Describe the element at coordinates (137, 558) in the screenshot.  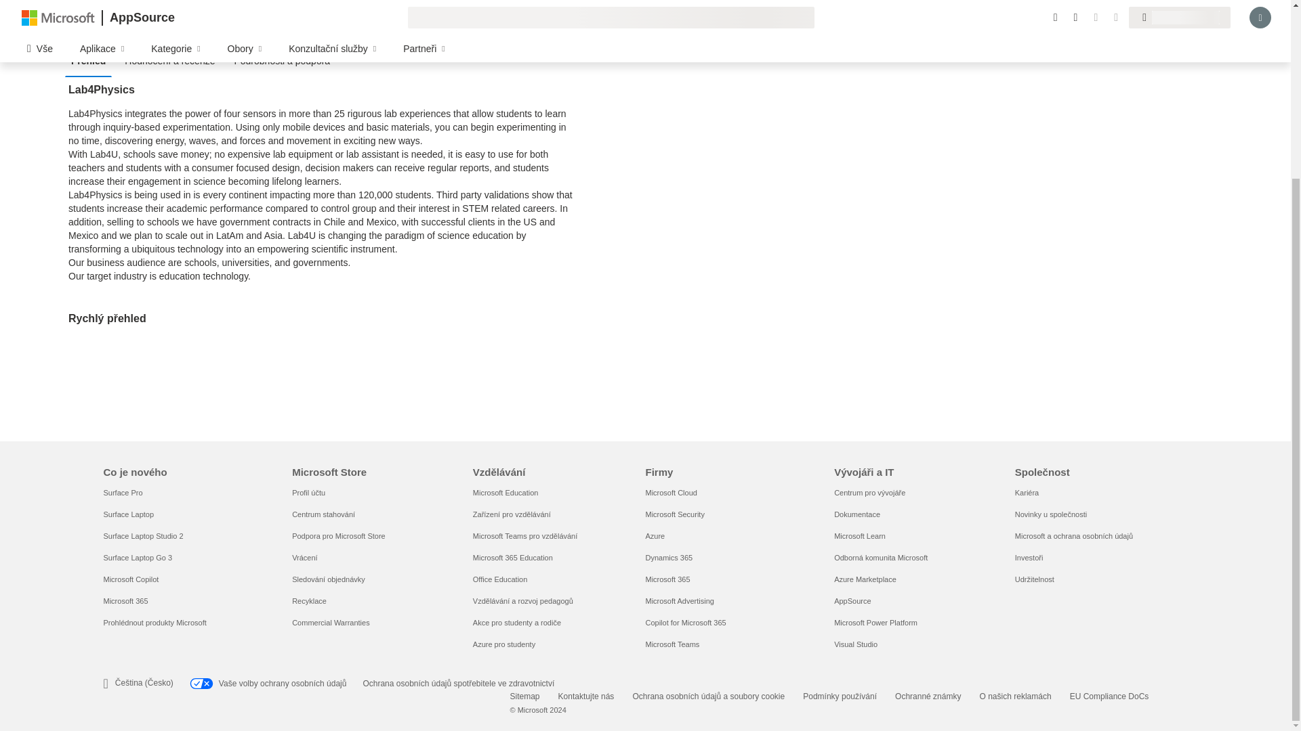
I see `Surface Laptop Go 3` at that location.